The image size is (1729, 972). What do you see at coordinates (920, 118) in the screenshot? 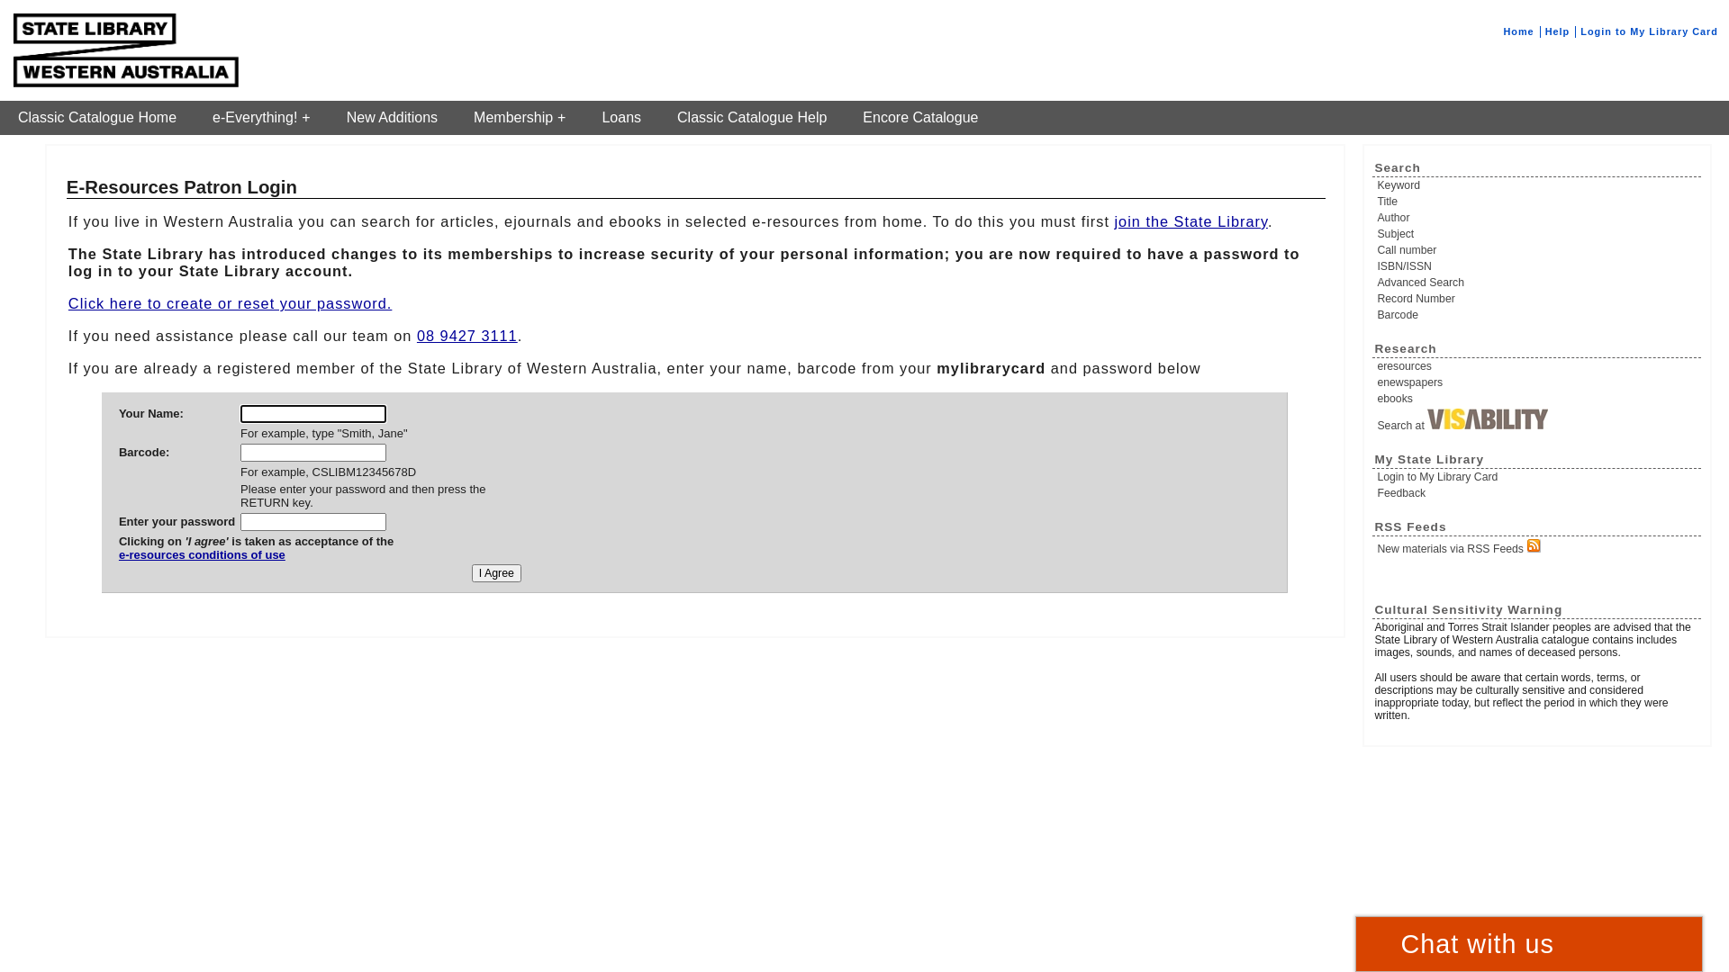
I see `Encore Catalogue` at bounding box center [920, 118].